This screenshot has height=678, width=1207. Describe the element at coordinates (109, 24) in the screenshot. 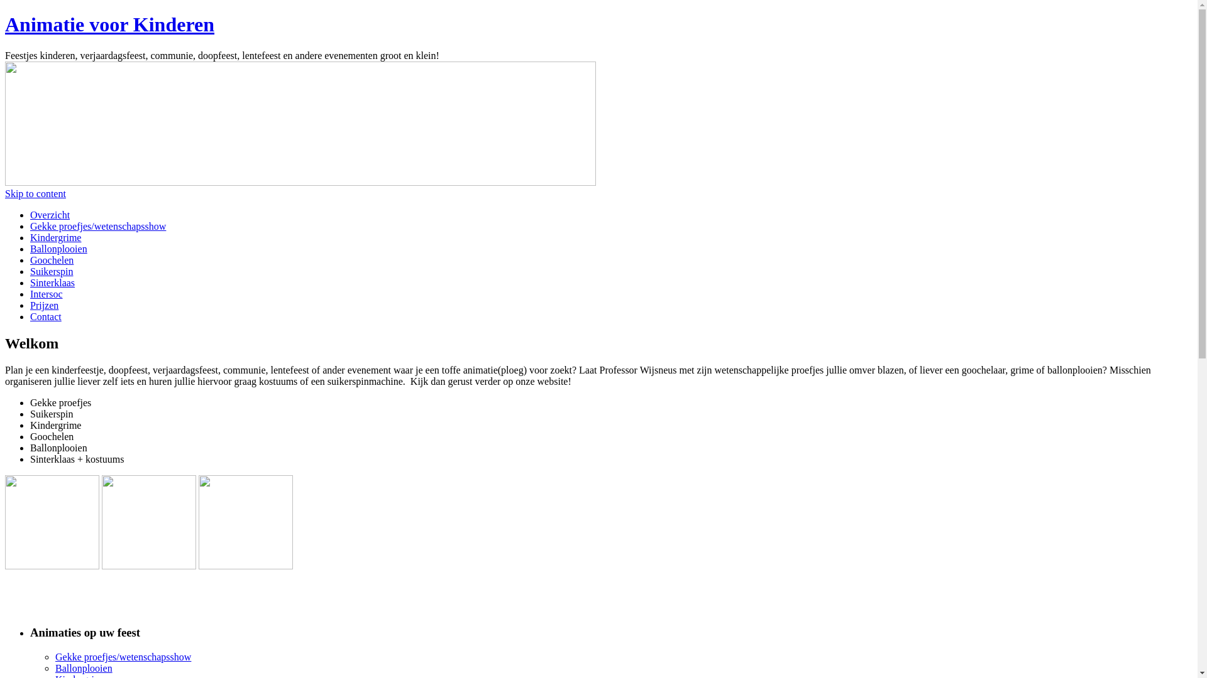

I see `Animatie voor Kinderen` at that location.